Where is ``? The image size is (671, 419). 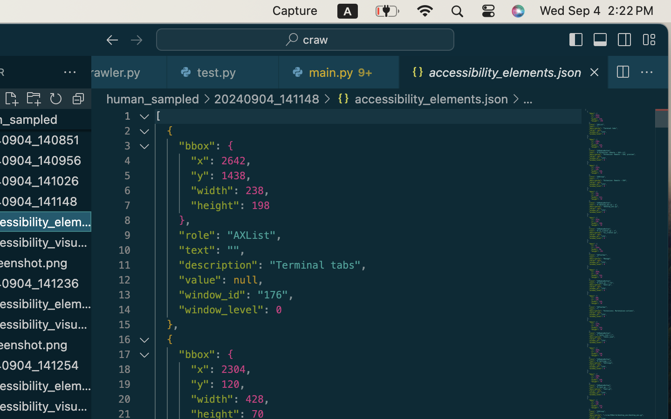
 is located at coordinates (516, 99).